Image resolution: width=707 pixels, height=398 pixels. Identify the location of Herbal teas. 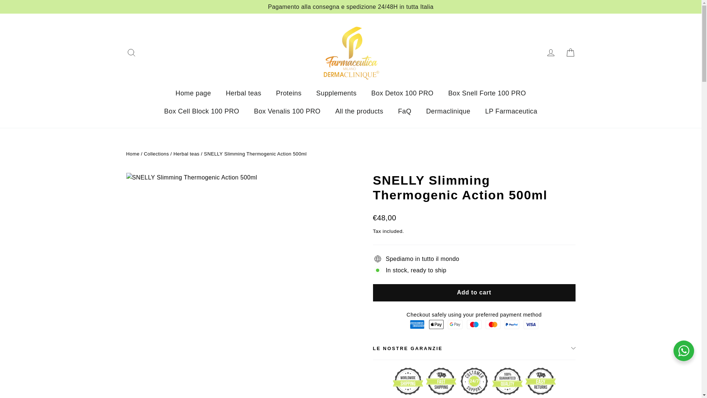
(243, 93).